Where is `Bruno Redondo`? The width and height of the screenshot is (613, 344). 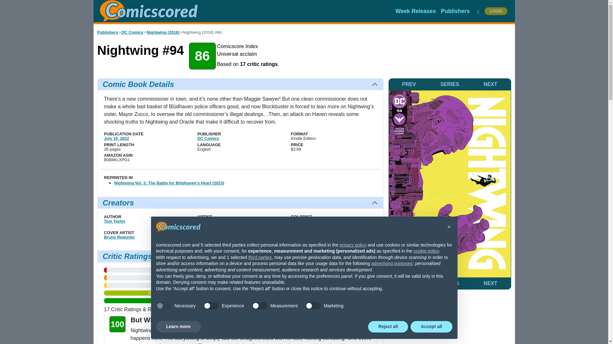
Bruno Redondo is located at coordinates (119, 237).